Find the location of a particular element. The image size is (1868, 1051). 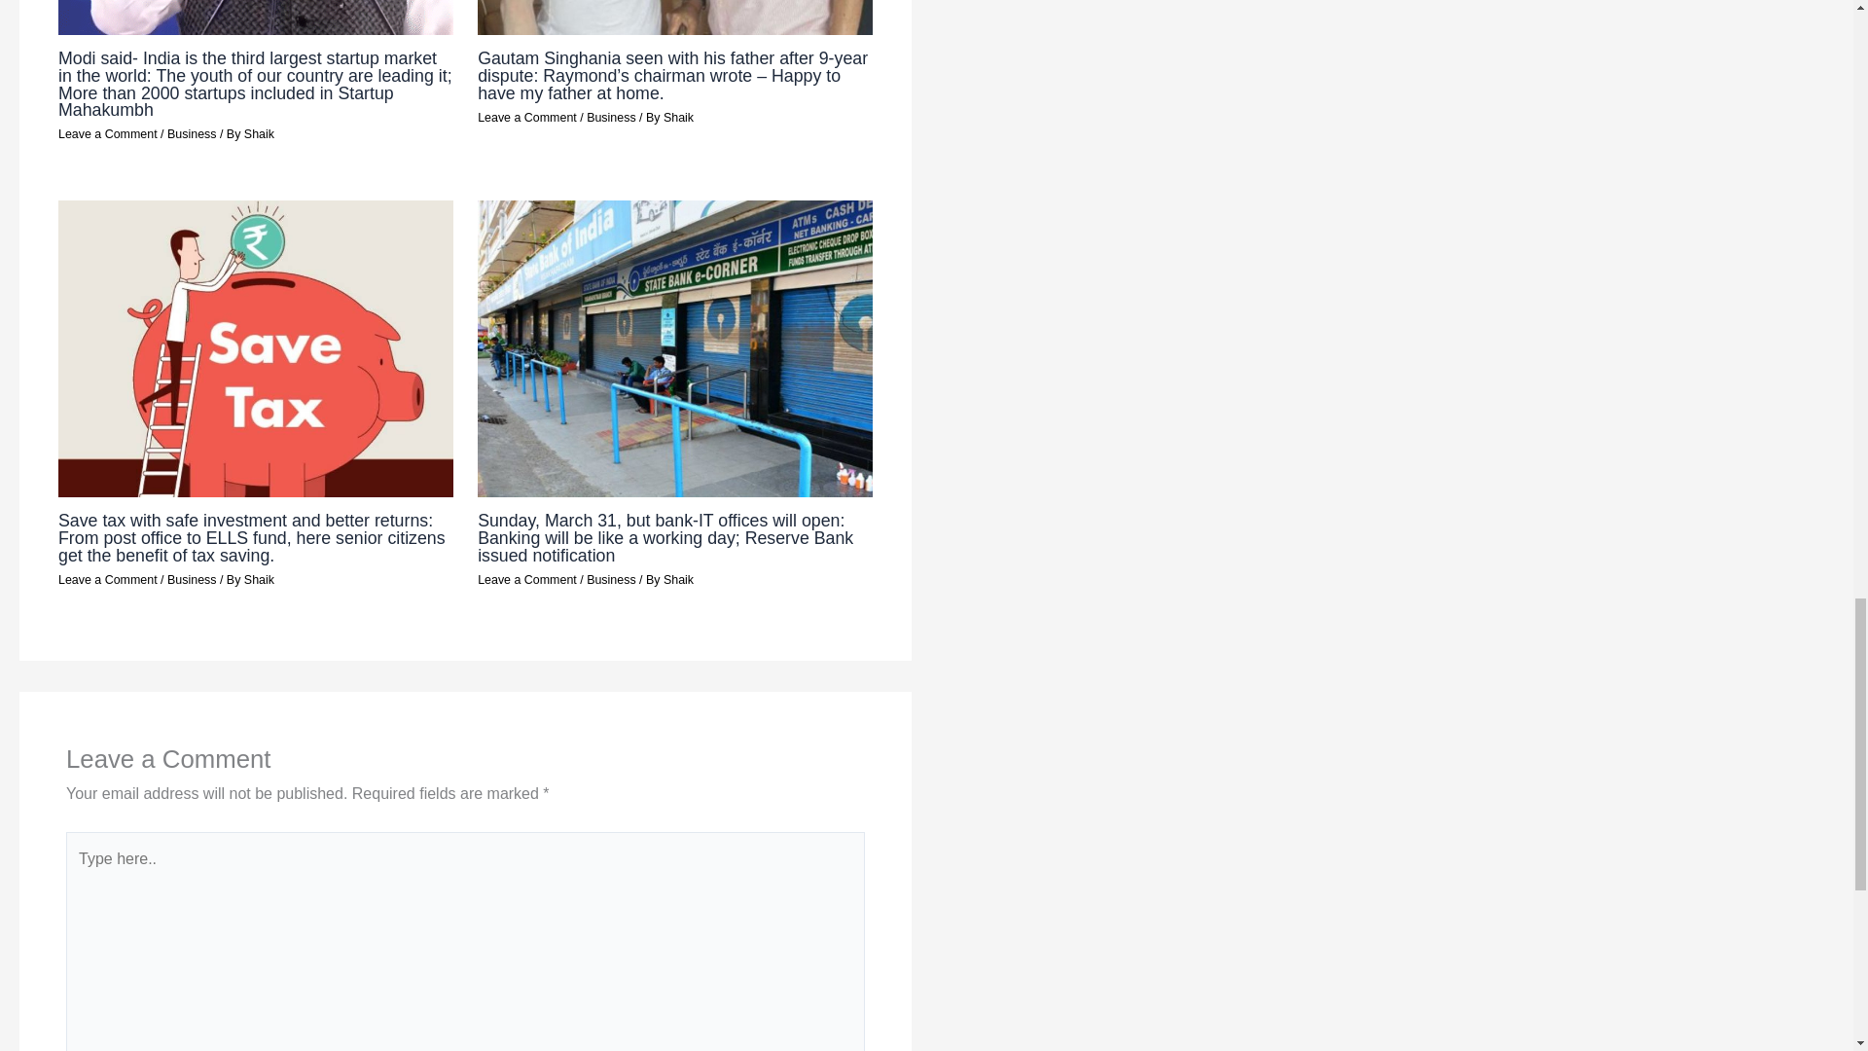

View all posts by Shaik is located at coordinates (259, 133).